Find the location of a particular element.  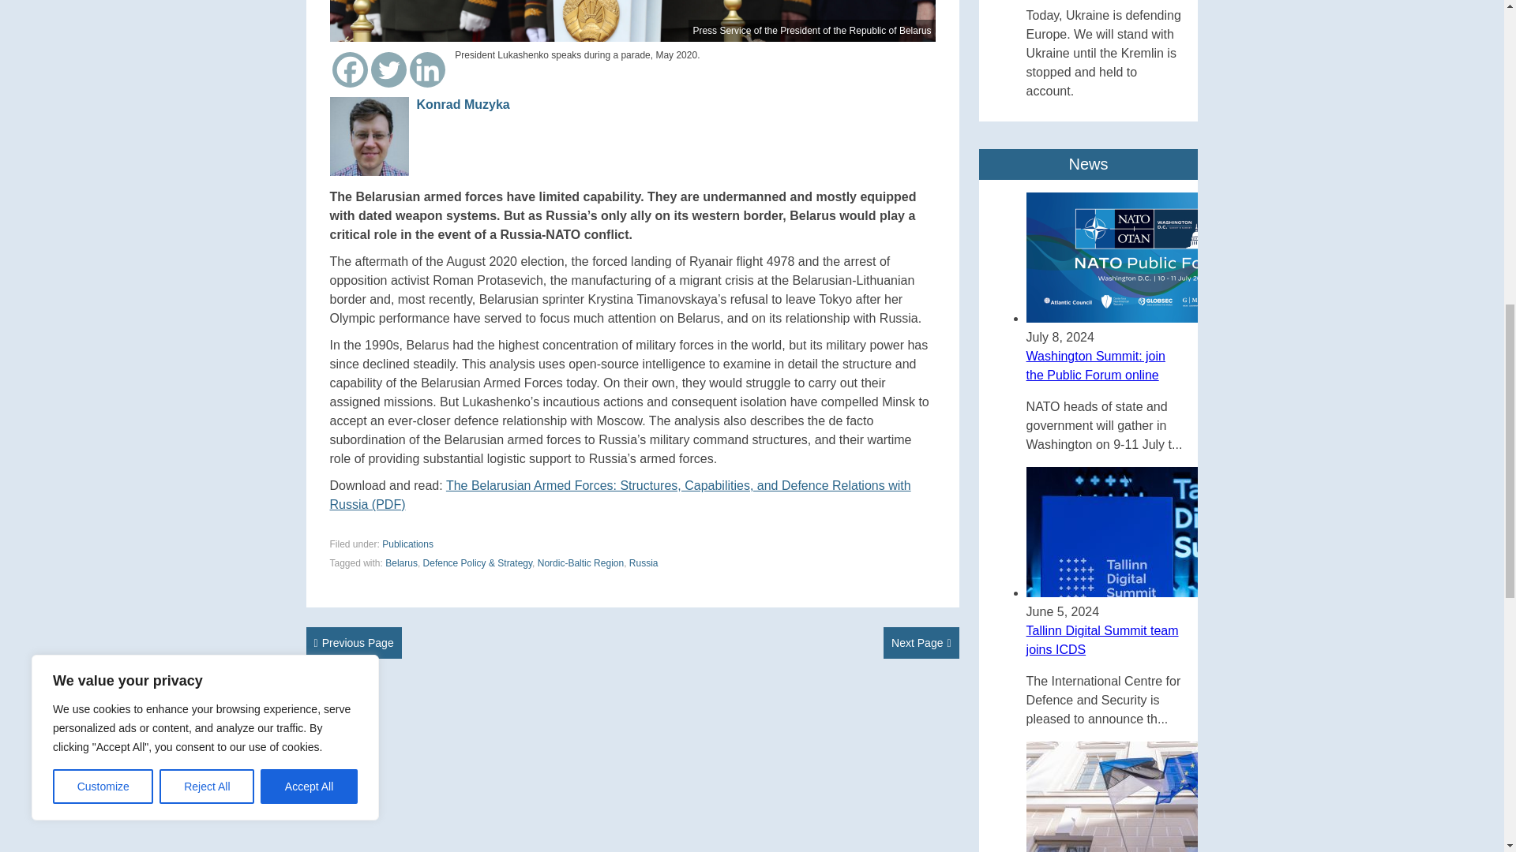

Twitter is located at coordinates (388, 69).